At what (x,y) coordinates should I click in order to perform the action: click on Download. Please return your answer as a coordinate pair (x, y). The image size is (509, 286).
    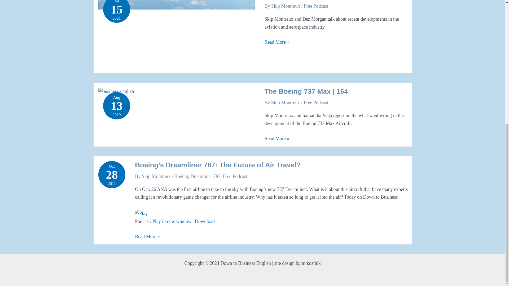
    Looking at the image, I should click on (205, 221).